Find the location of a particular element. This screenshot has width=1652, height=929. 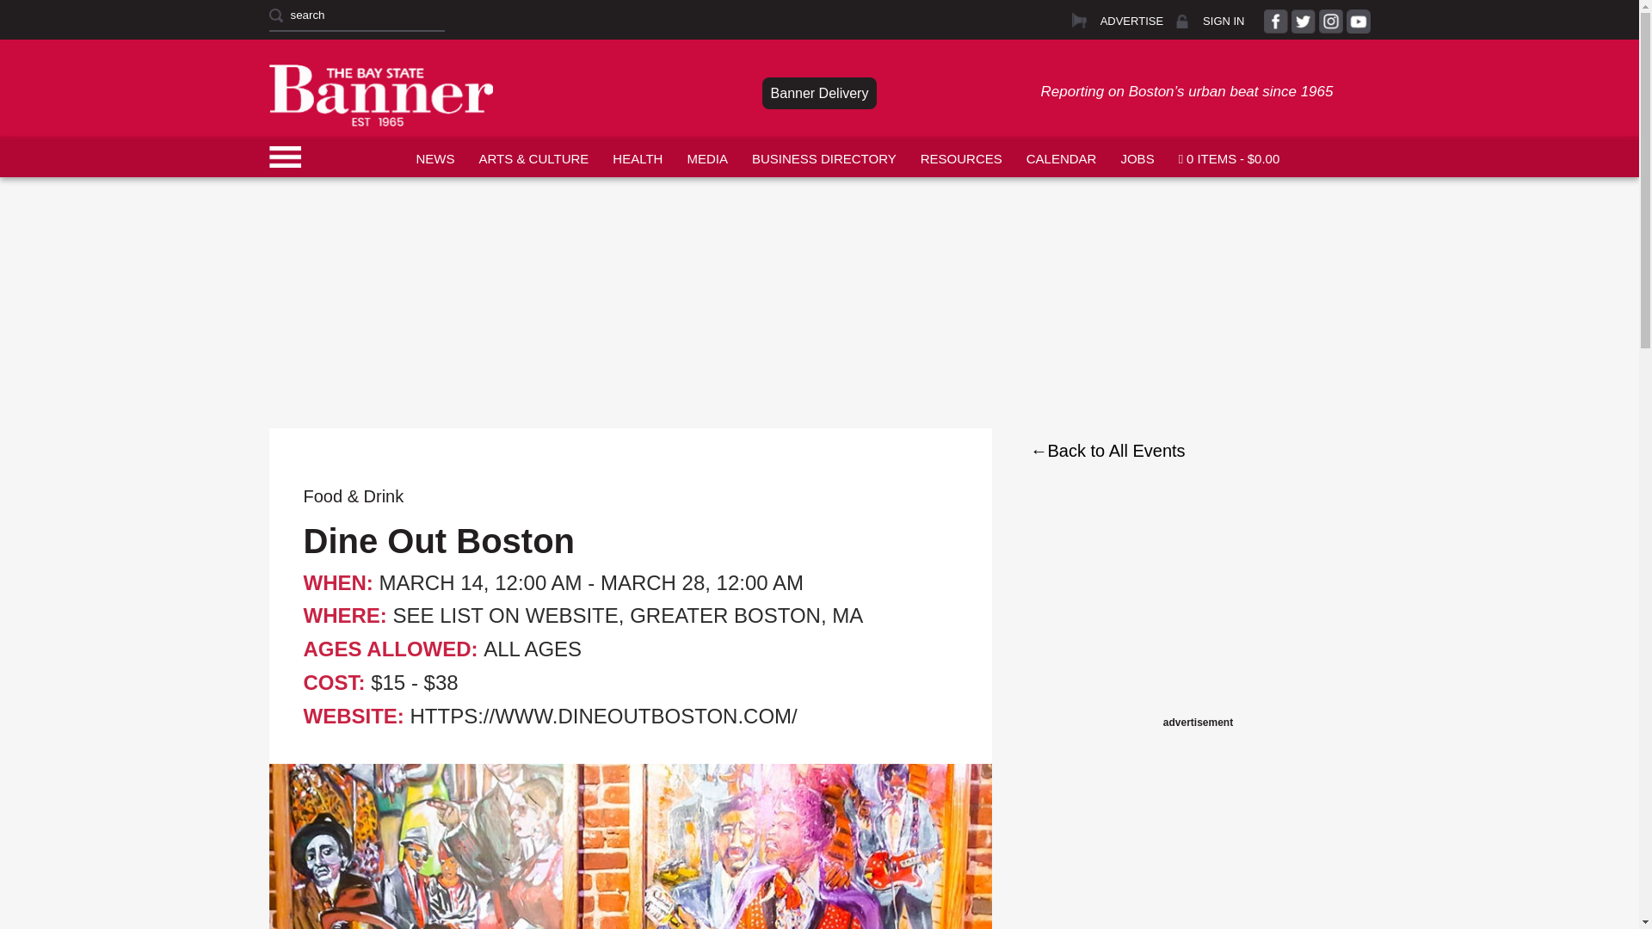

Start shopping is located at coordinates (1229, 157).